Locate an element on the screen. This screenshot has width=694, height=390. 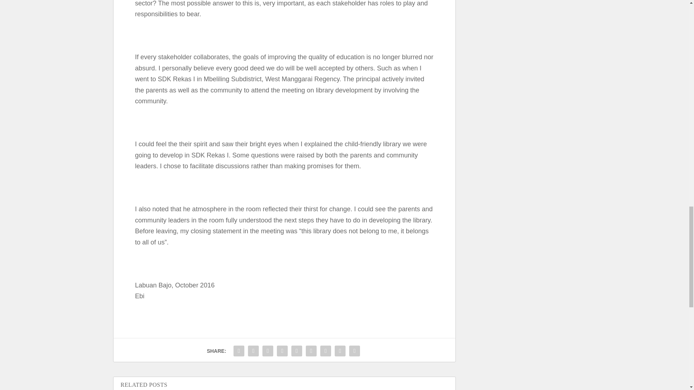
Share "A Library Belonging to All of Us" via Tumblr is located at coordinates (282, 351).